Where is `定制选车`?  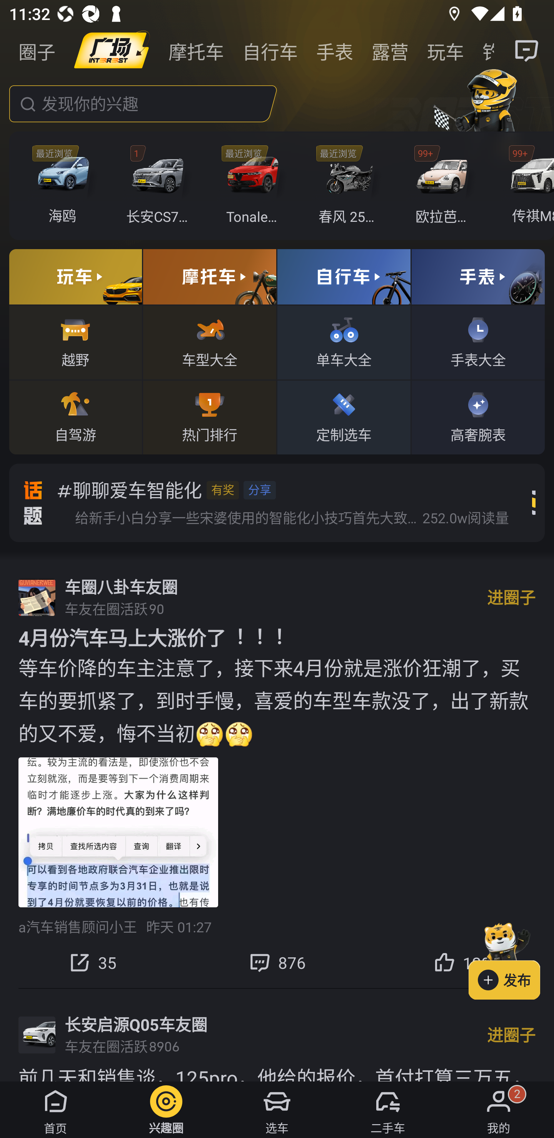
定制选车 is located at coordinates (344, 417).